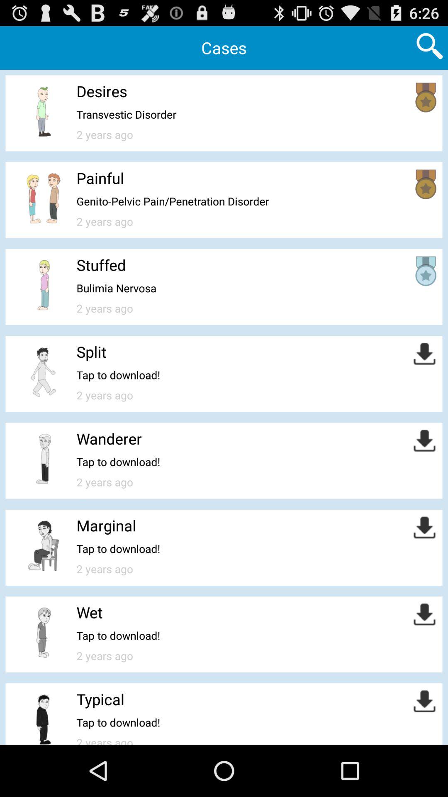  I want to click on click app above the tap to download! item, so click(109, 438).